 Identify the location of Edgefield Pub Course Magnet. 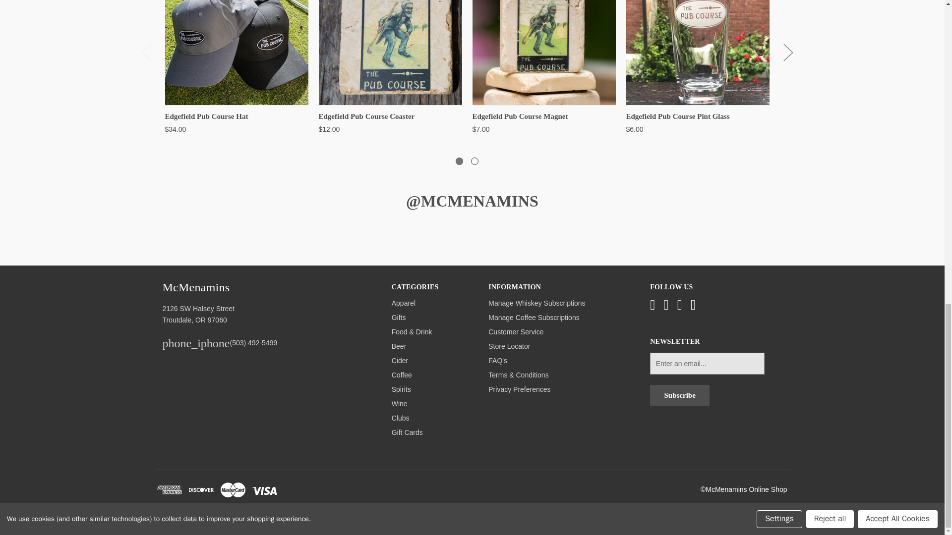
(543, 53).